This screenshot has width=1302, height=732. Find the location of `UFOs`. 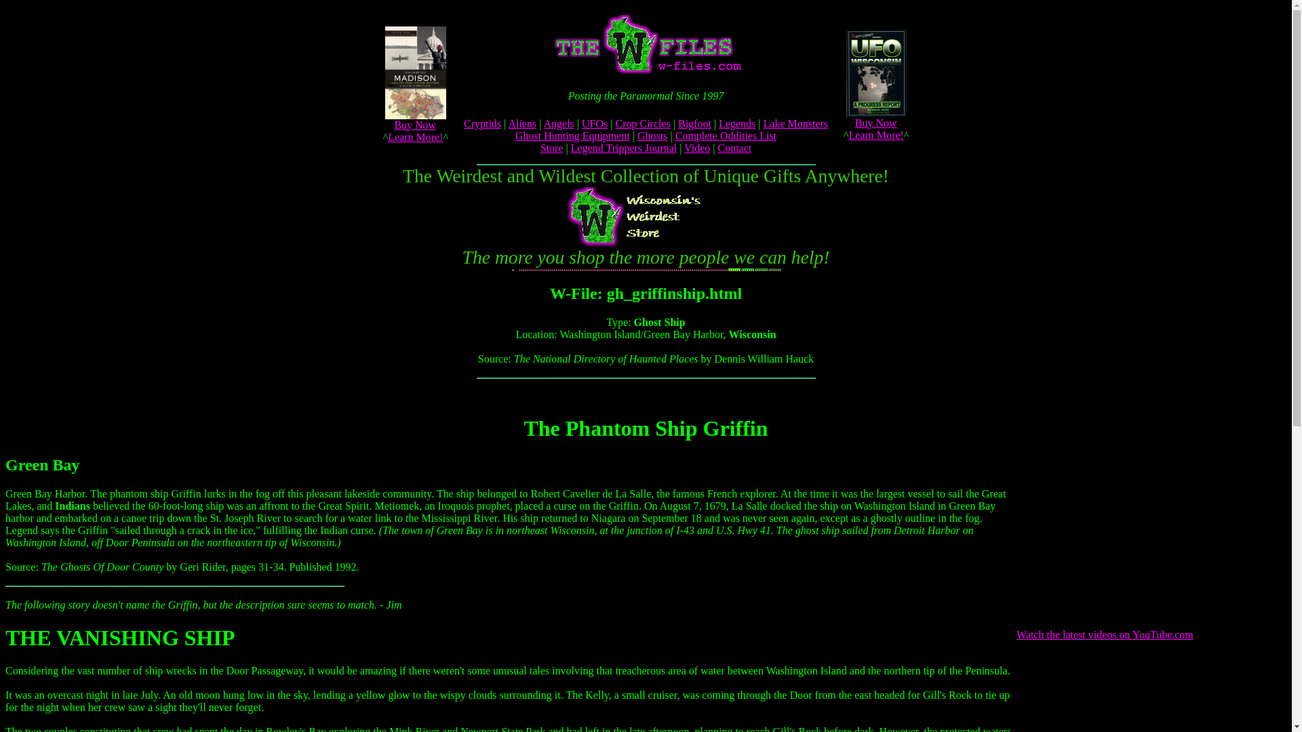

UFOs is located at coordinates (595, 123).